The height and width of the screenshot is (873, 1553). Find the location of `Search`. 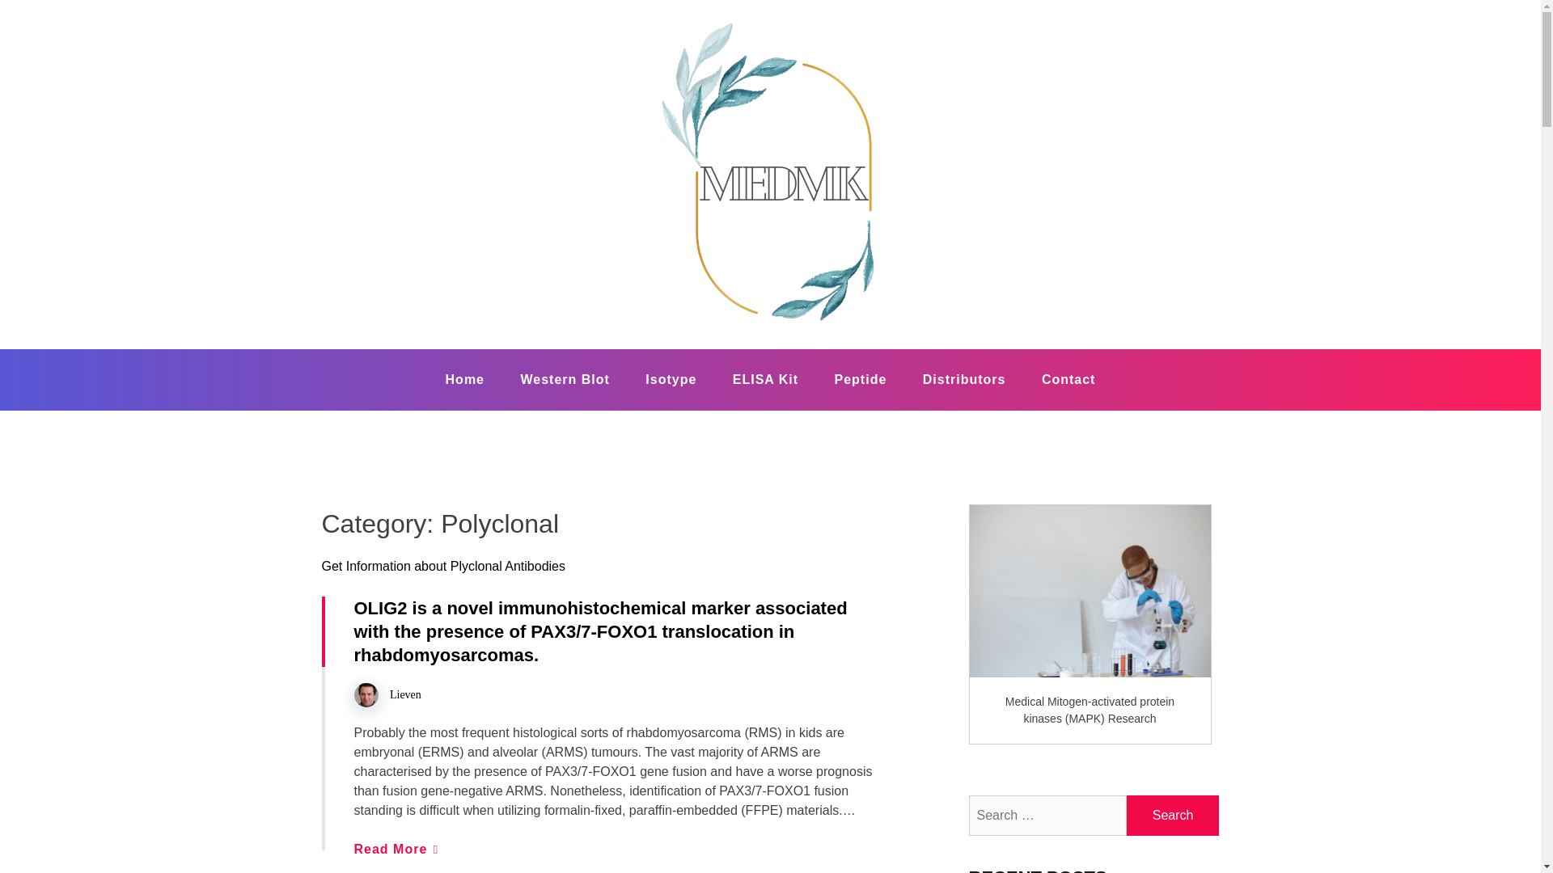

Search is located at coordinates (1173, 815).